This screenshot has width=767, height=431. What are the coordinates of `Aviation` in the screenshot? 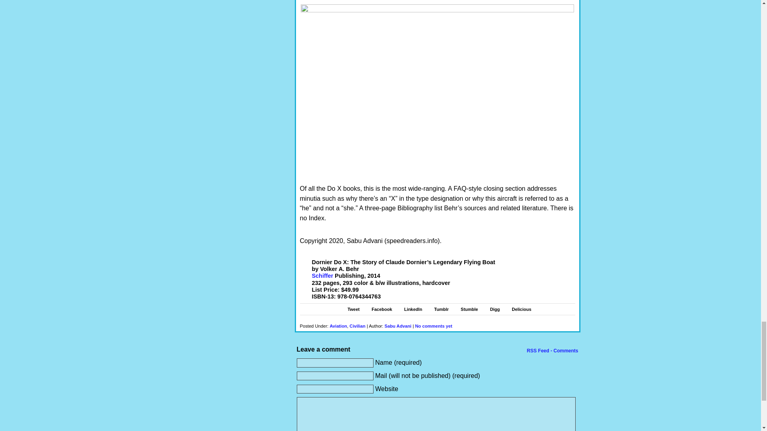 It's located at (338, 326).